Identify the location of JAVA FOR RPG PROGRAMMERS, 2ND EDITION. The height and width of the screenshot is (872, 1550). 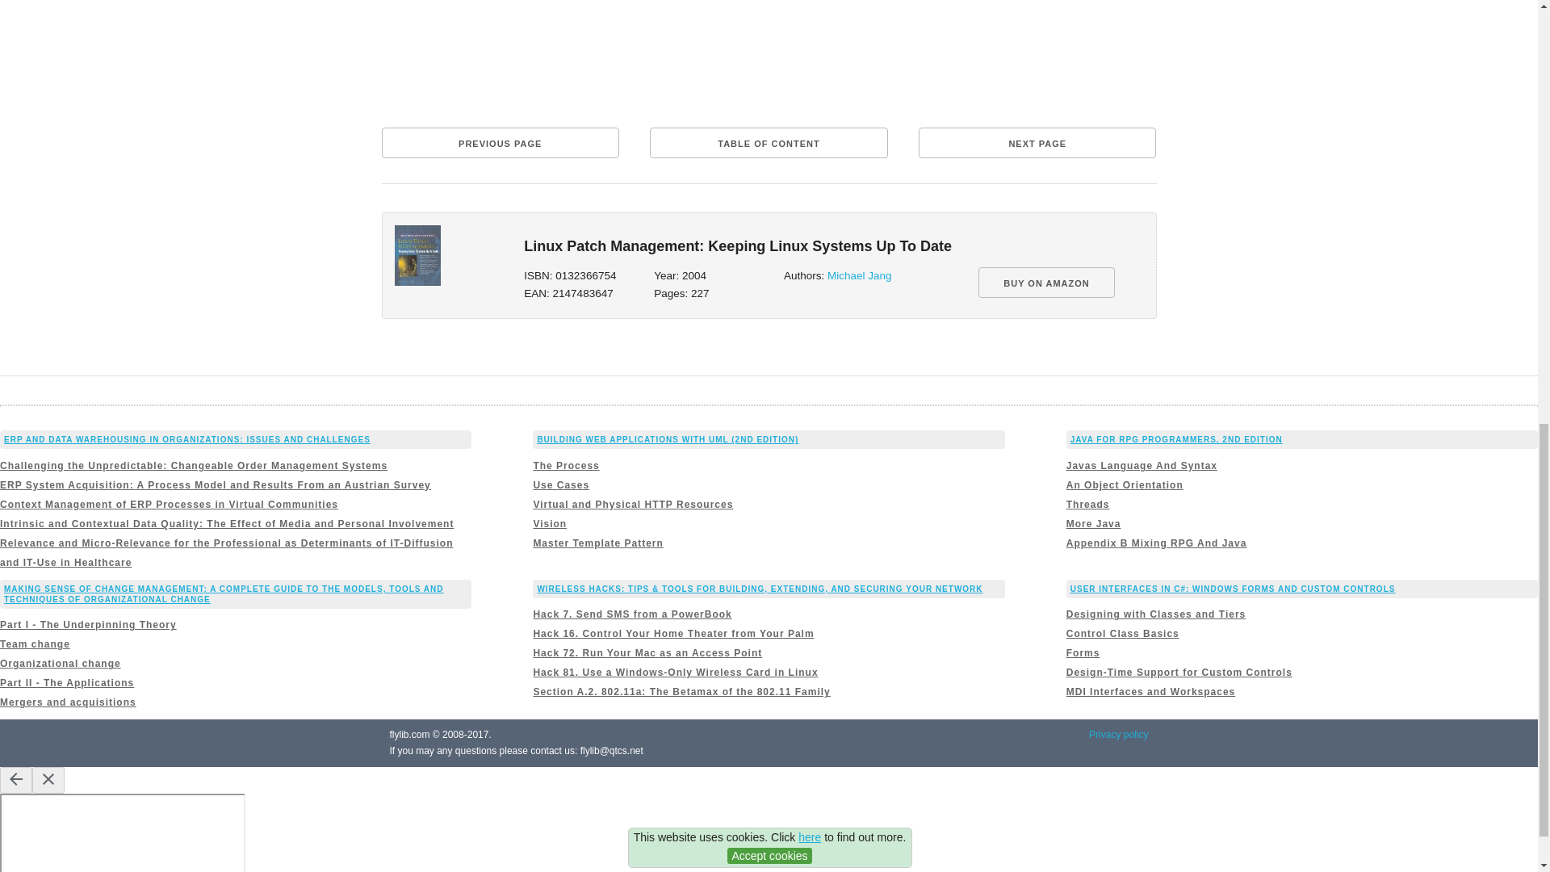
(1177, 439).